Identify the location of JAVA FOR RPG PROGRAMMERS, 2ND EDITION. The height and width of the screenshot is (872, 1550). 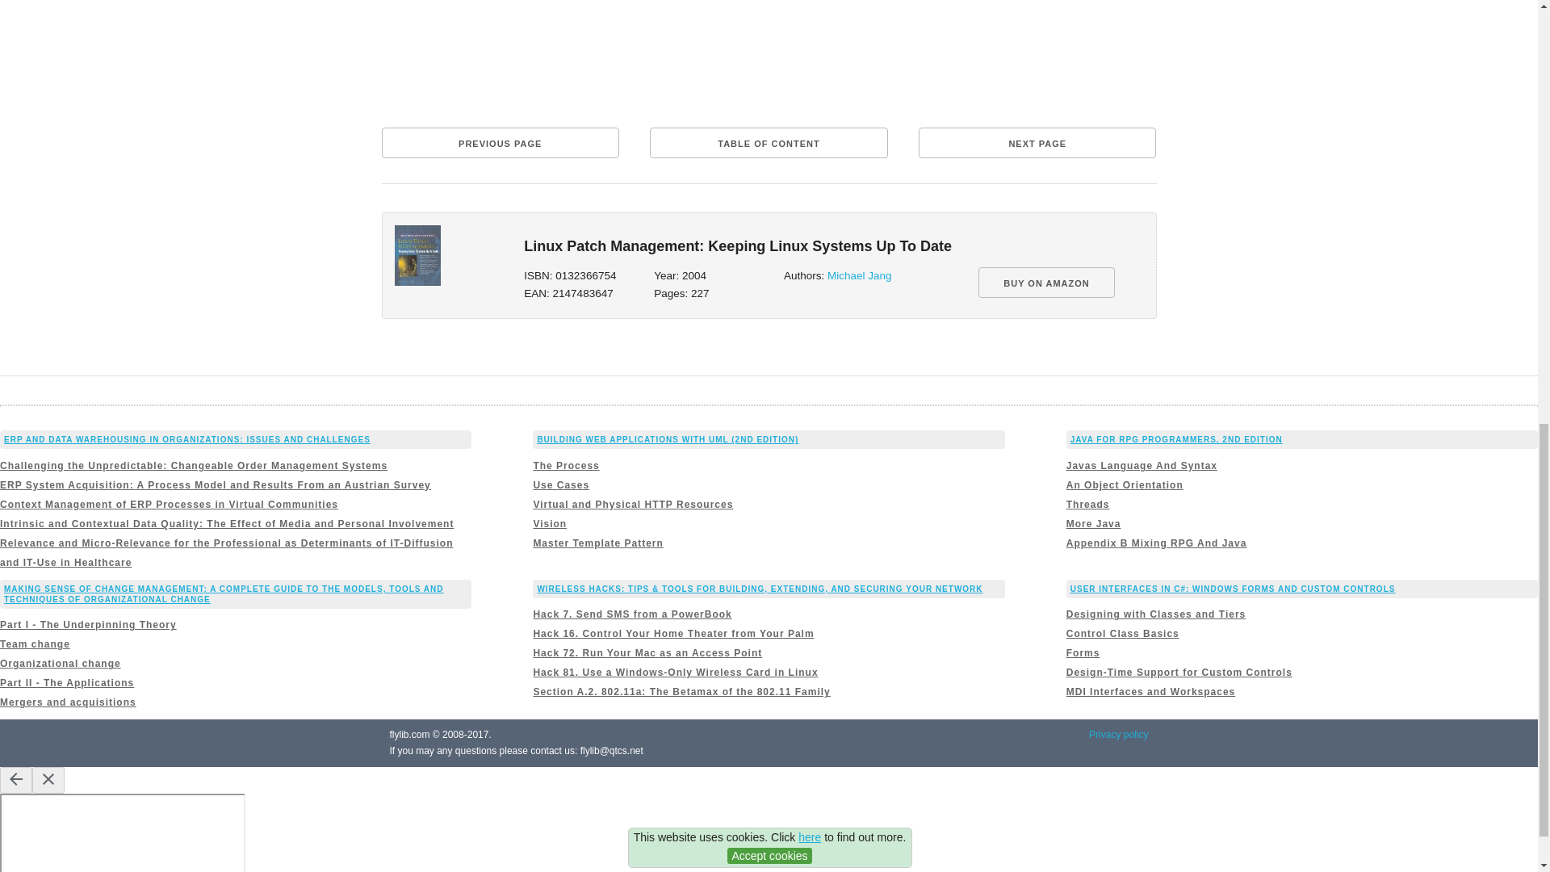
(1177, 439).